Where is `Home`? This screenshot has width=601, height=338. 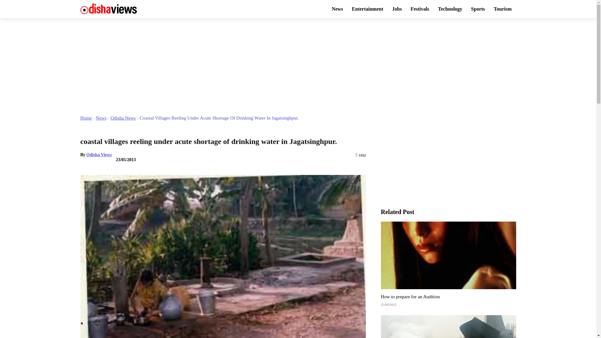 Home is located at coordinates (86, 118).